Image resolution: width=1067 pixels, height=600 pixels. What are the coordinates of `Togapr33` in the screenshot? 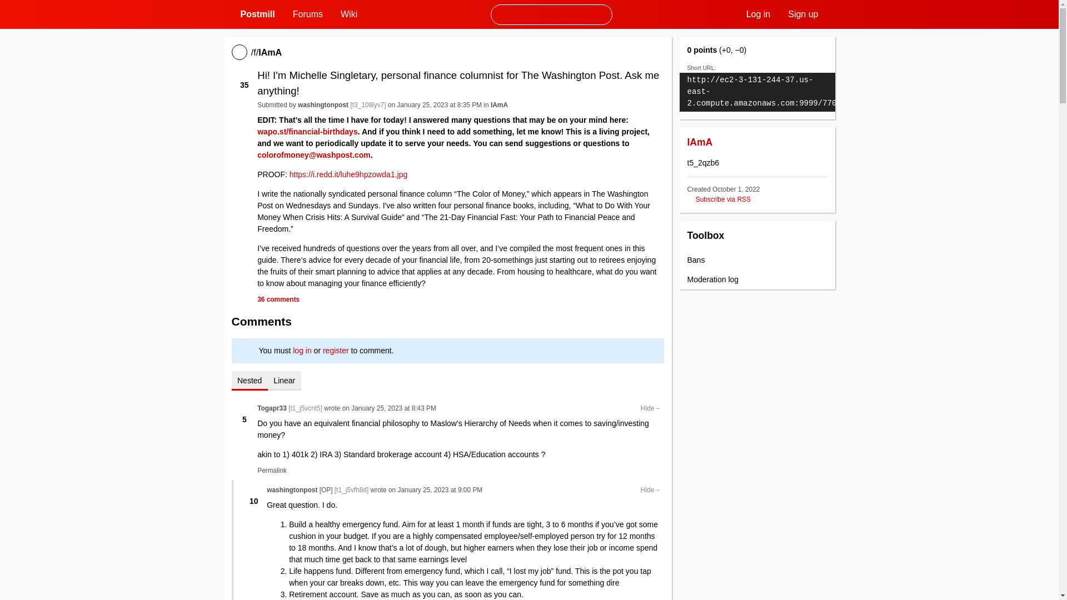 It's located at (272, 408).